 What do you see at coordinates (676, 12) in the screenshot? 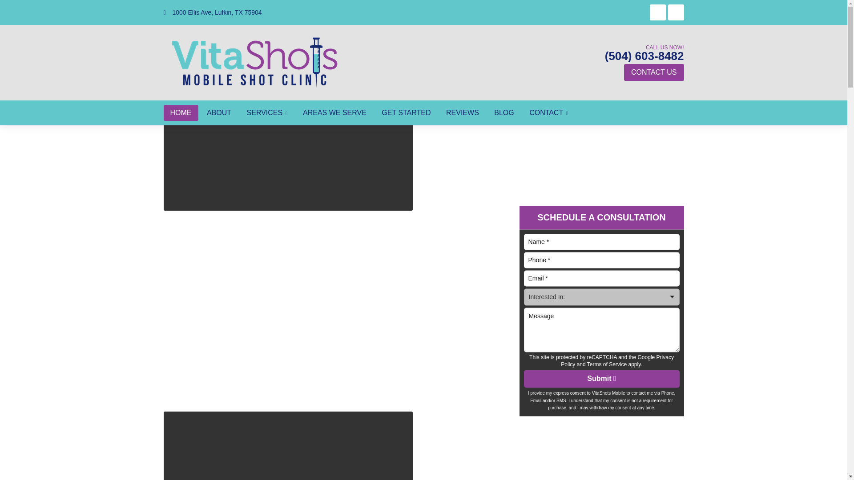
I see `Google Business Profile` at bounding box center [676, 12].